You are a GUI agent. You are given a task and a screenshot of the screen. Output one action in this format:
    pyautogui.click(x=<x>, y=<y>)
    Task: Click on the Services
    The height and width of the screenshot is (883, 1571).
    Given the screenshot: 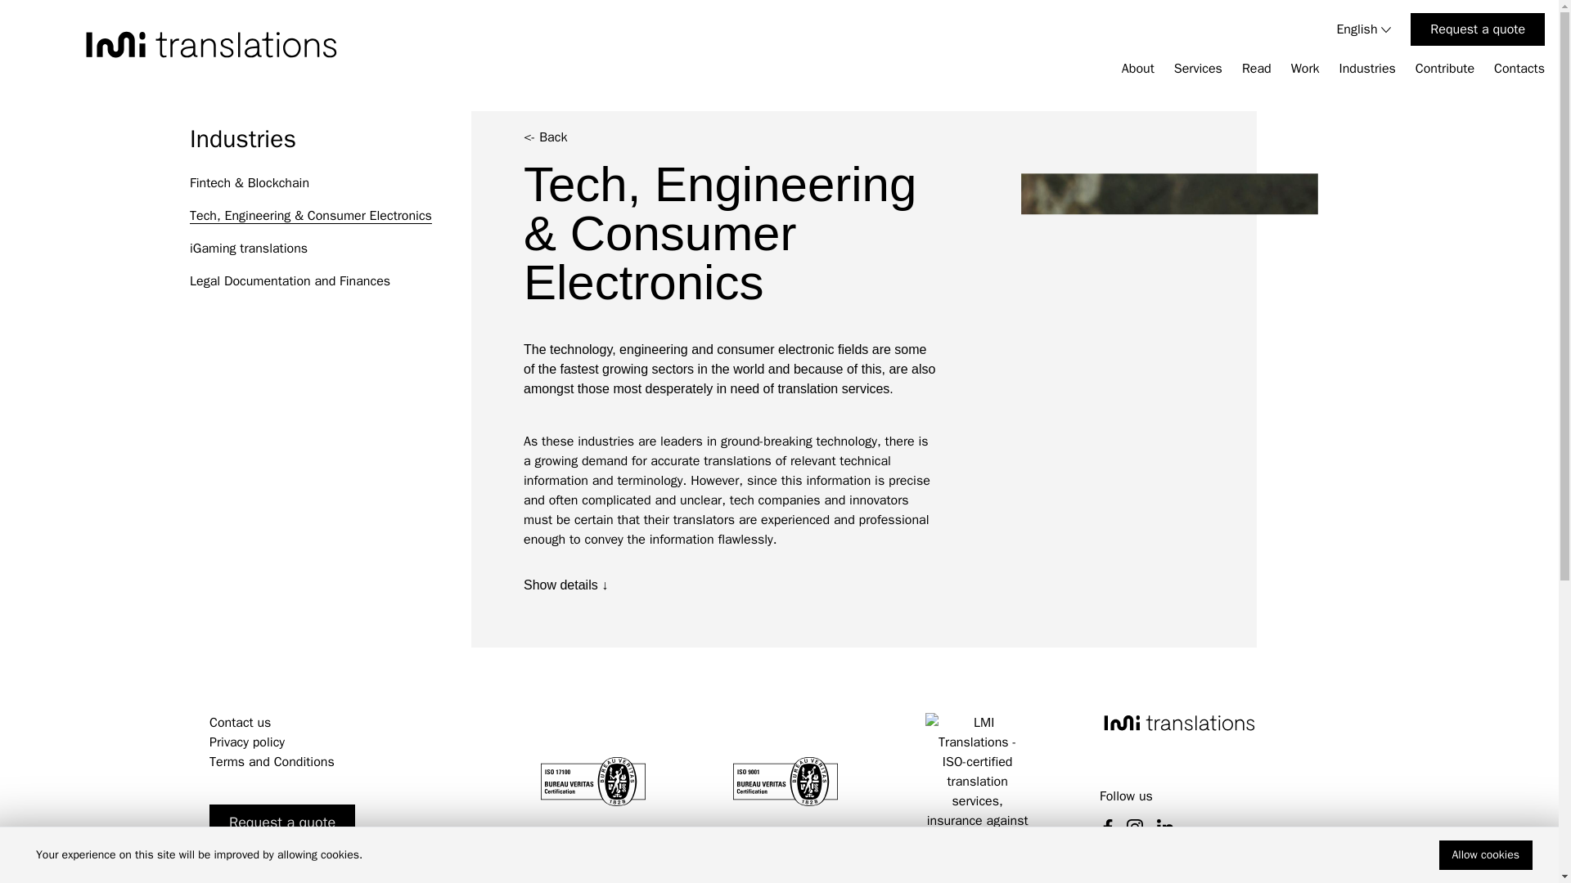 What is the action you would take?
    pyautogui.click(x=1198, y=69)
    